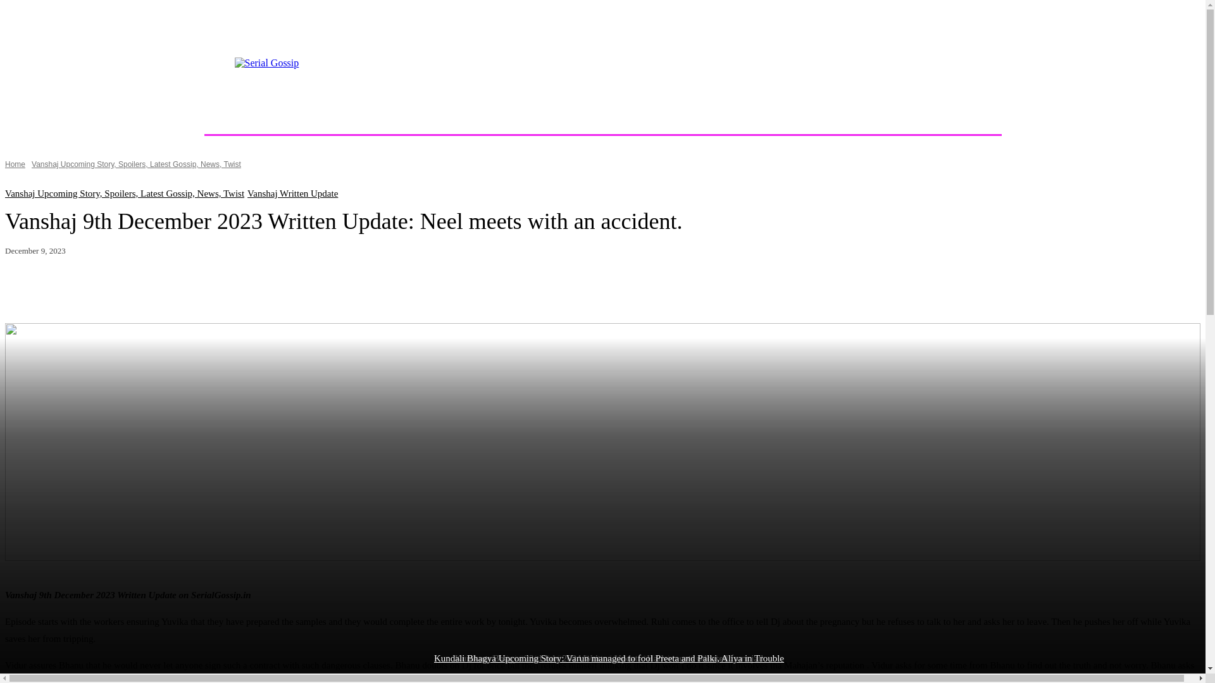  What do you see at coordinates (256, 118) in the screenshot?
I see `Home` at bounding box center [256, 118].